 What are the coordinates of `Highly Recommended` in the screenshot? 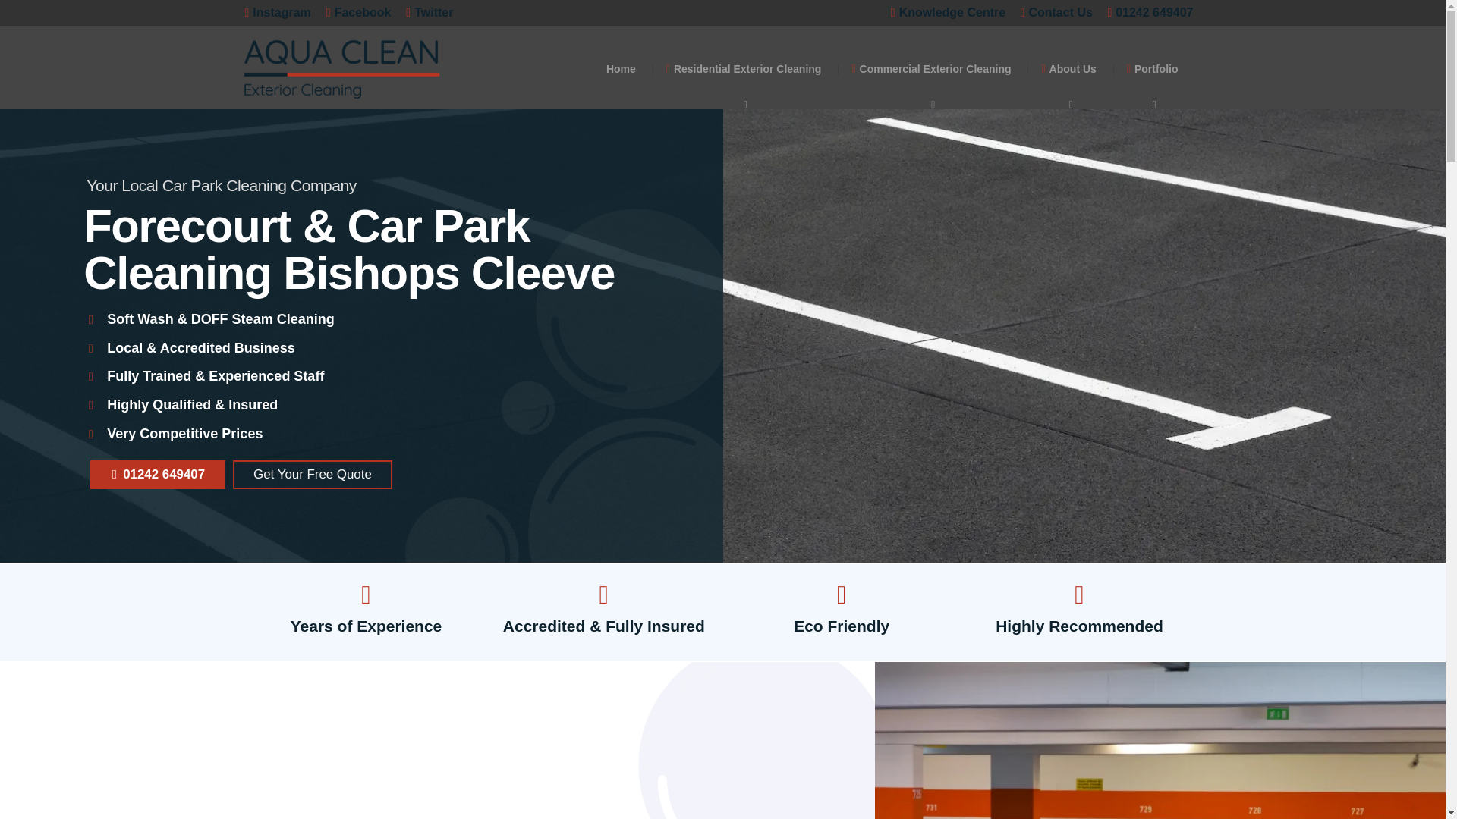 It's located at (1079, 611).